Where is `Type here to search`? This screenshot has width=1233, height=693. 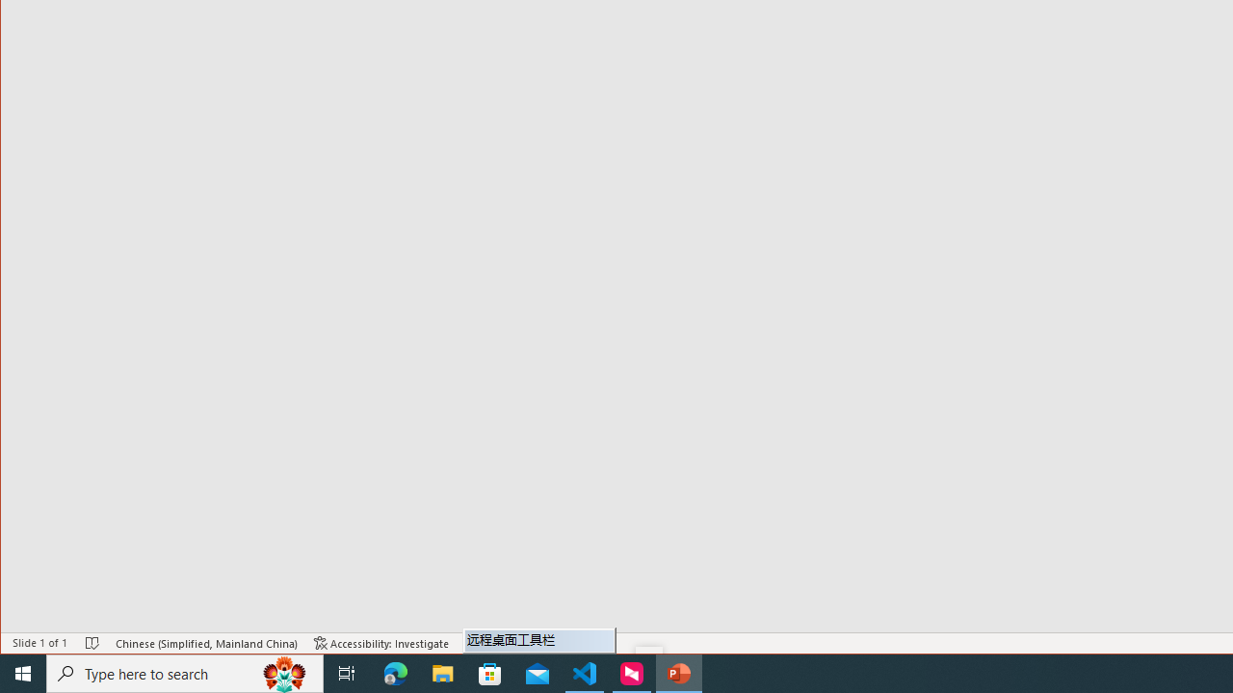 Type here to search is located at coordinates (185, 674).